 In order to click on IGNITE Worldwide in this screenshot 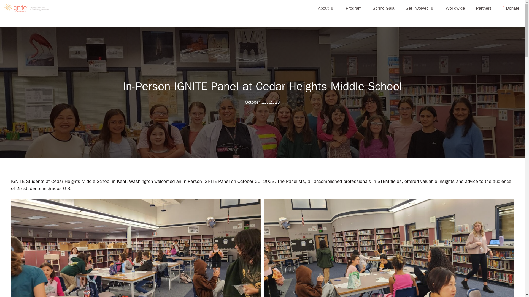, I will do `click(28, 8)`.